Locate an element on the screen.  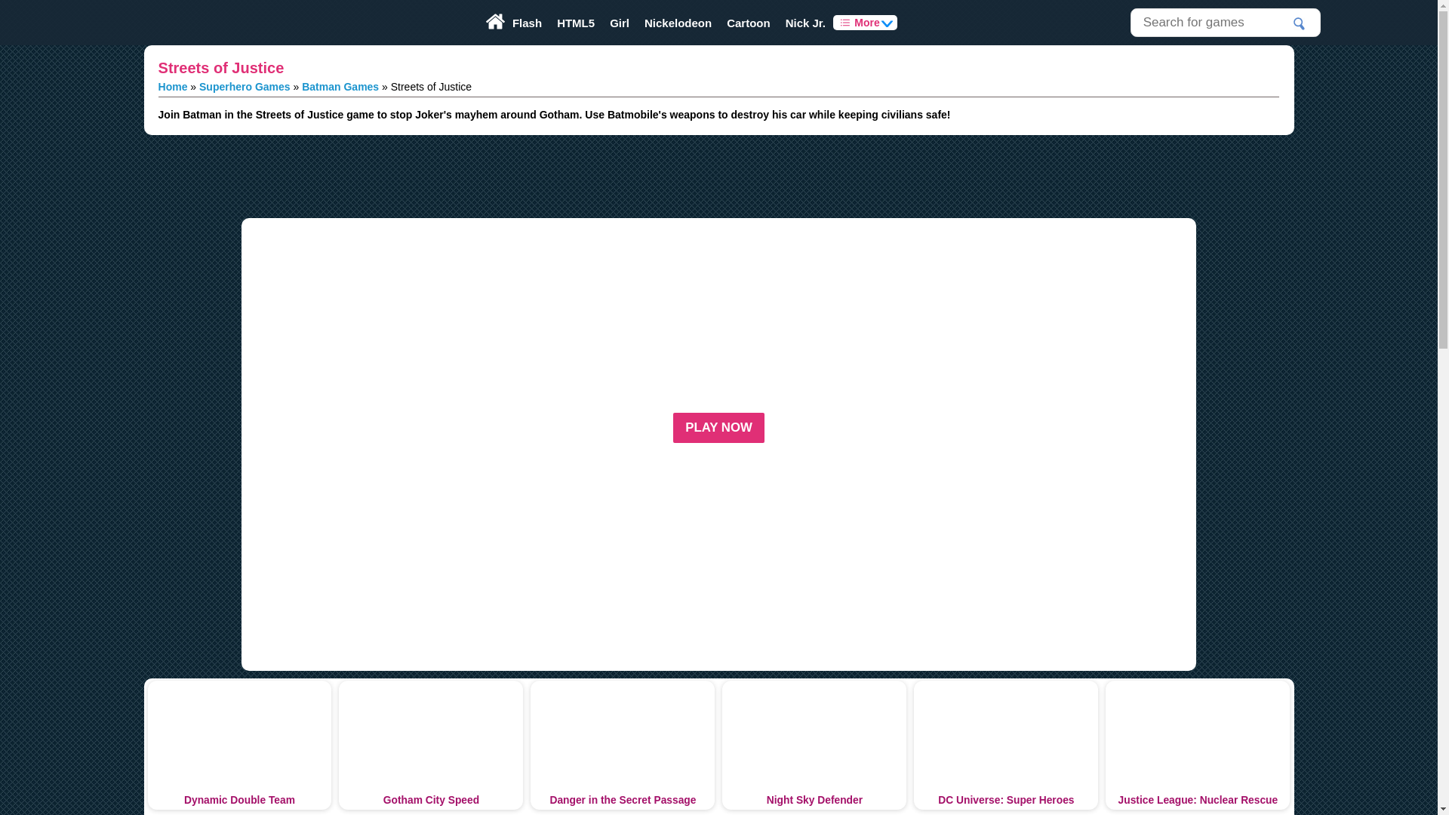
Cartoon is located at coordinates (749, 23).